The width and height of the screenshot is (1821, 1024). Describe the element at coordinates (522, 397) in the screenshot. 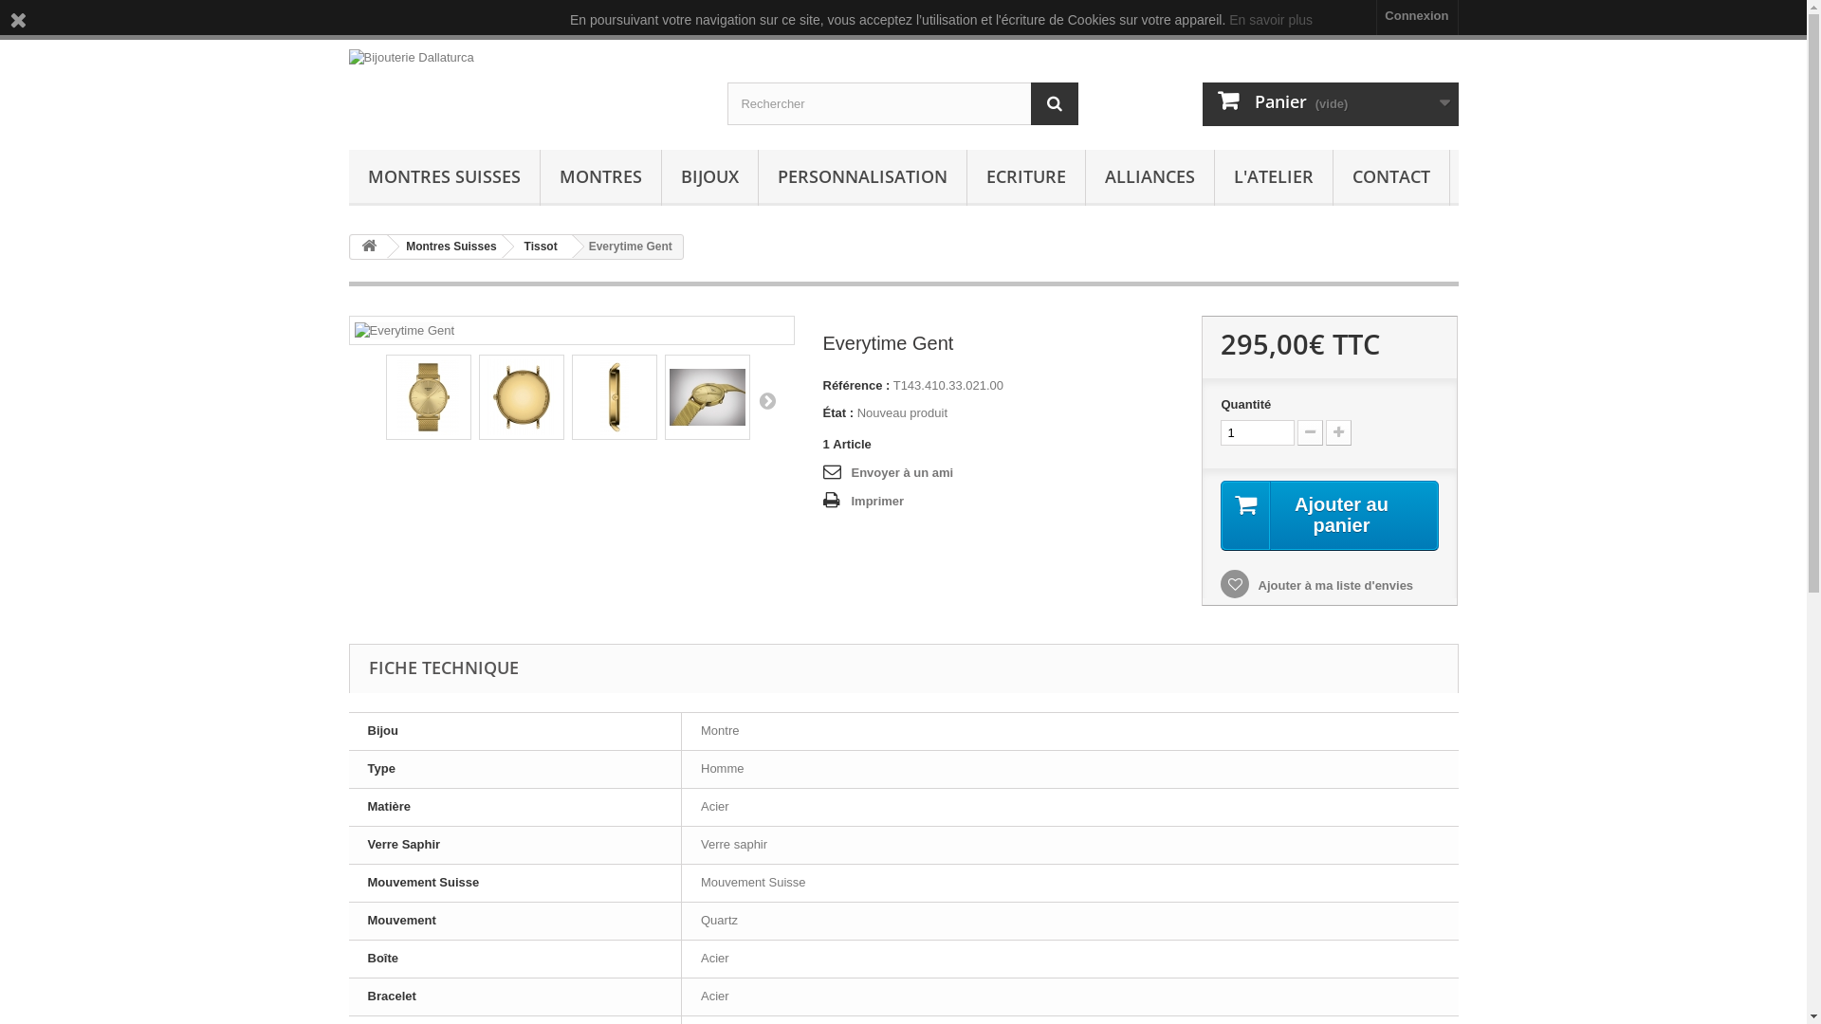

I see `Everytime Gent` at that location.